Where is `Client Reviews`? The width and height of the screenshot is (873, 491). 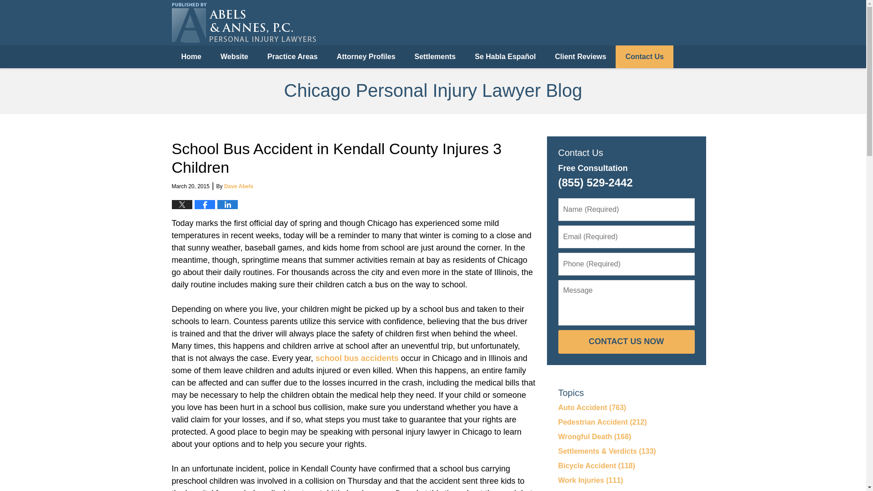
Client Reviews is located at coordinates (581, 57).